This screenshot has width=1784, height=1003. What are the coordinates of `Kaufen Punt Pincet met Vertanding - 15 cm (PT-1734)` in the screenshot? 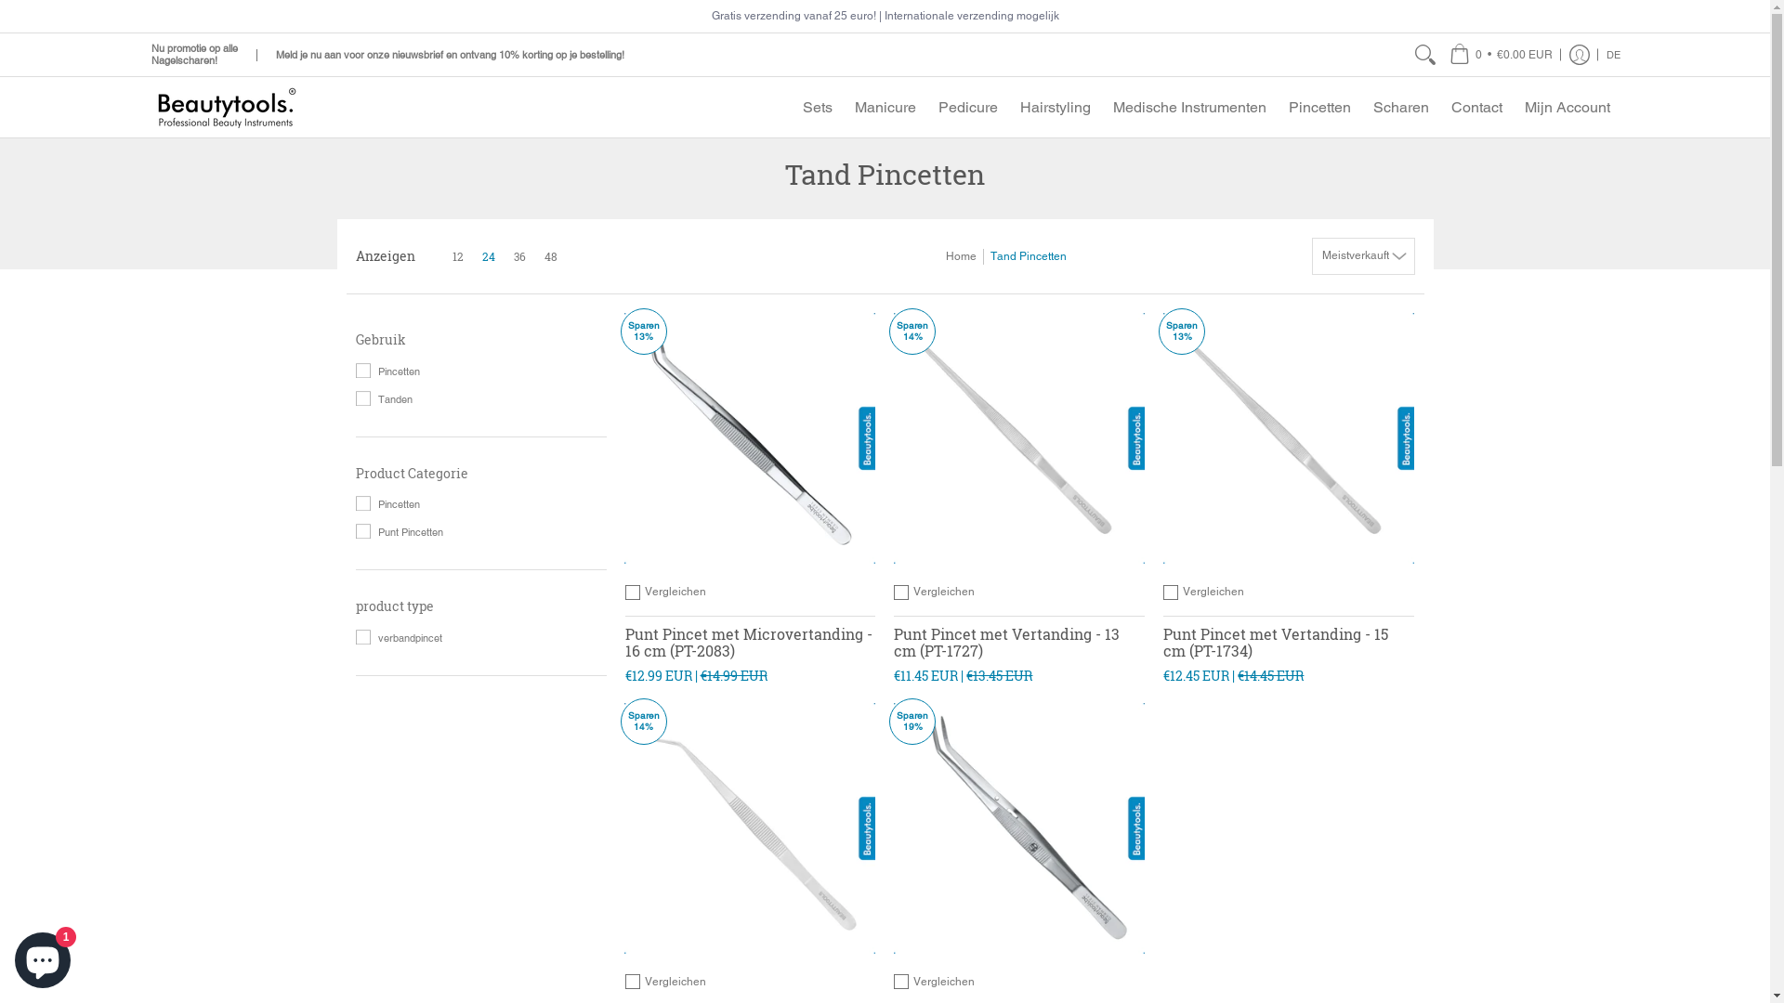 It's located at (1289, 438).